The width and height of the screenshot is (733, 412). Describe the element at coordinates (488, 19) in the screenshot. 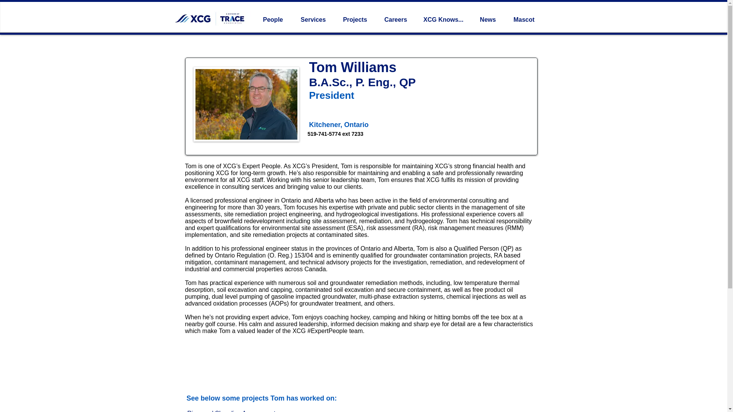

I see `News` at that location.